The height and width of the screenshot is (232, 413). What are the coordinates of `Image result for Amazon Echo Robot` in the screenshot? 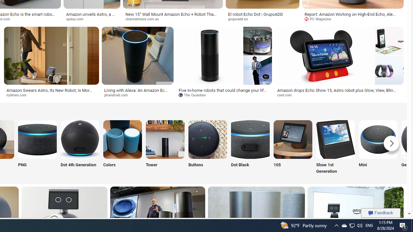 It's located at (389, 70).